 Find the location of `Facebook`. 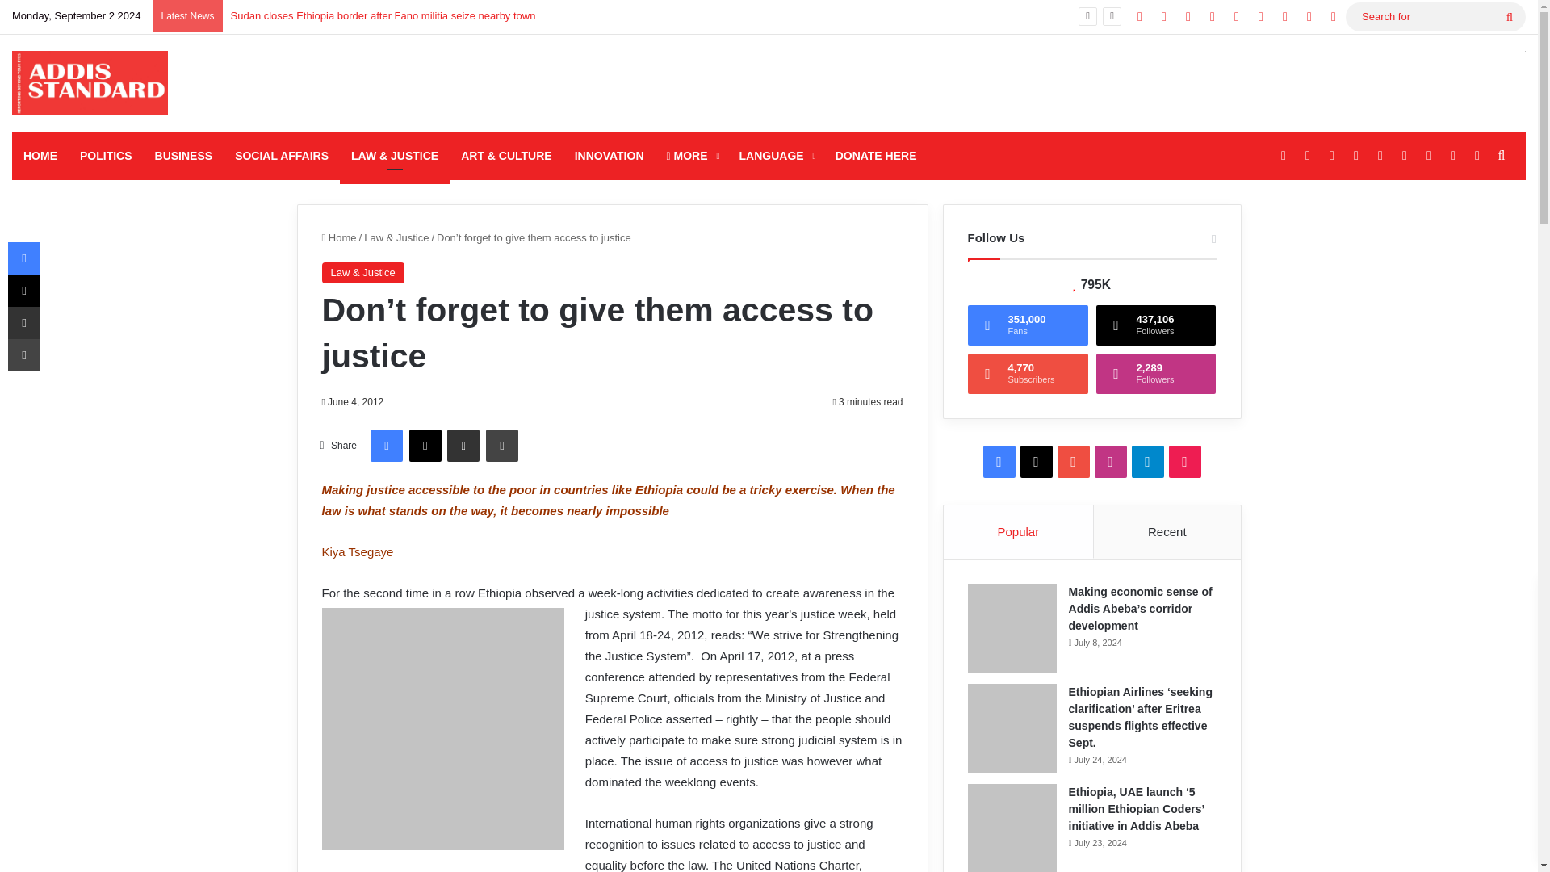

Facebook is located at coordinates (386, 446).